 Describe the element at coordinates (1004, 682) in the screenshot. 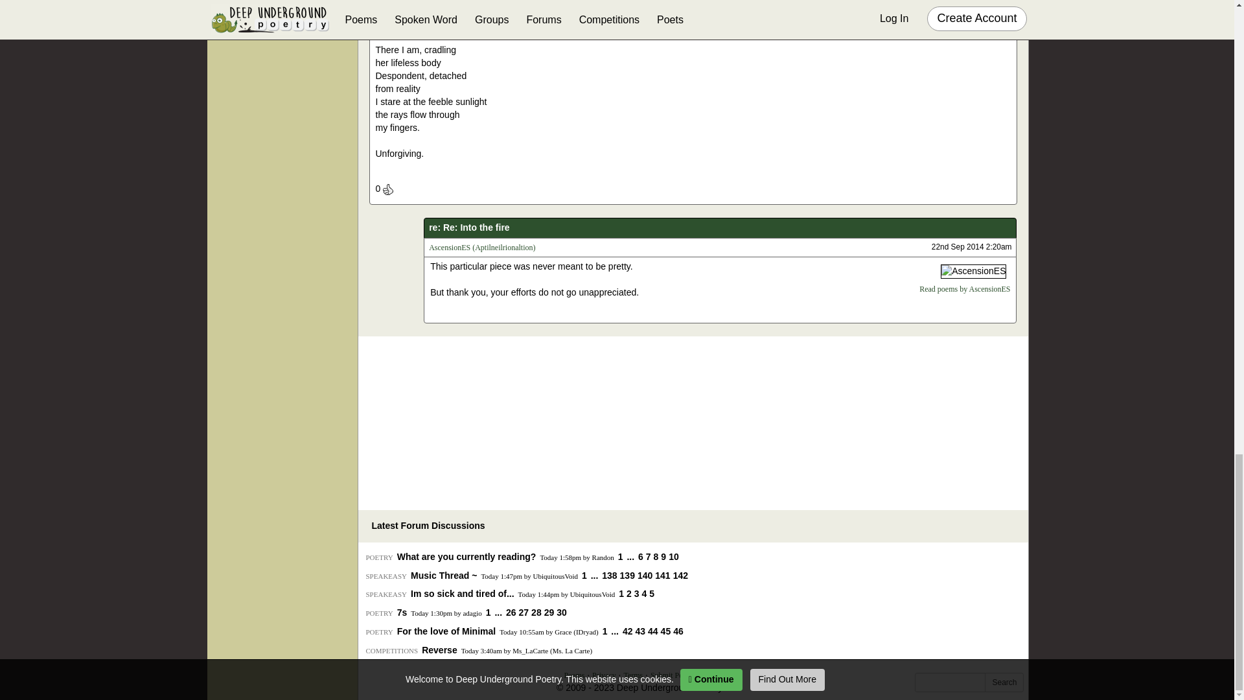

I see `Search` at that location.